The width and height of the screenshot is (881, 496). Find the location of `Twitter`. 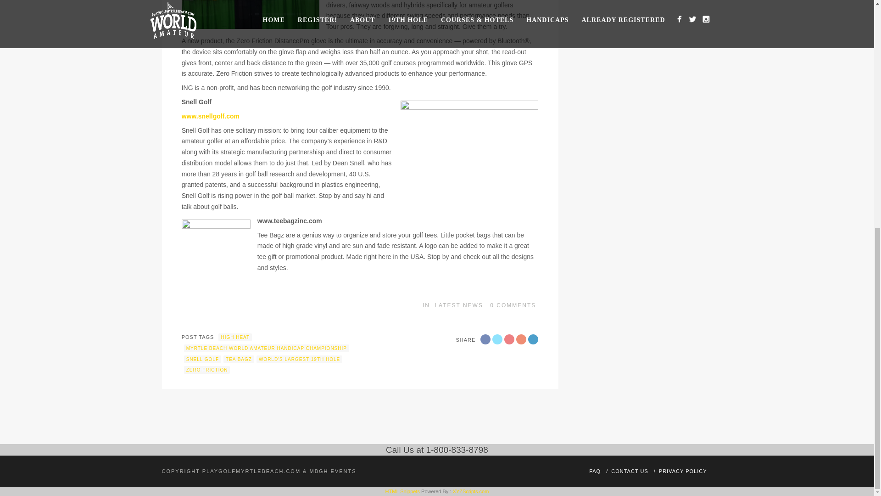

Twitter is located at coordinates (497, 339).